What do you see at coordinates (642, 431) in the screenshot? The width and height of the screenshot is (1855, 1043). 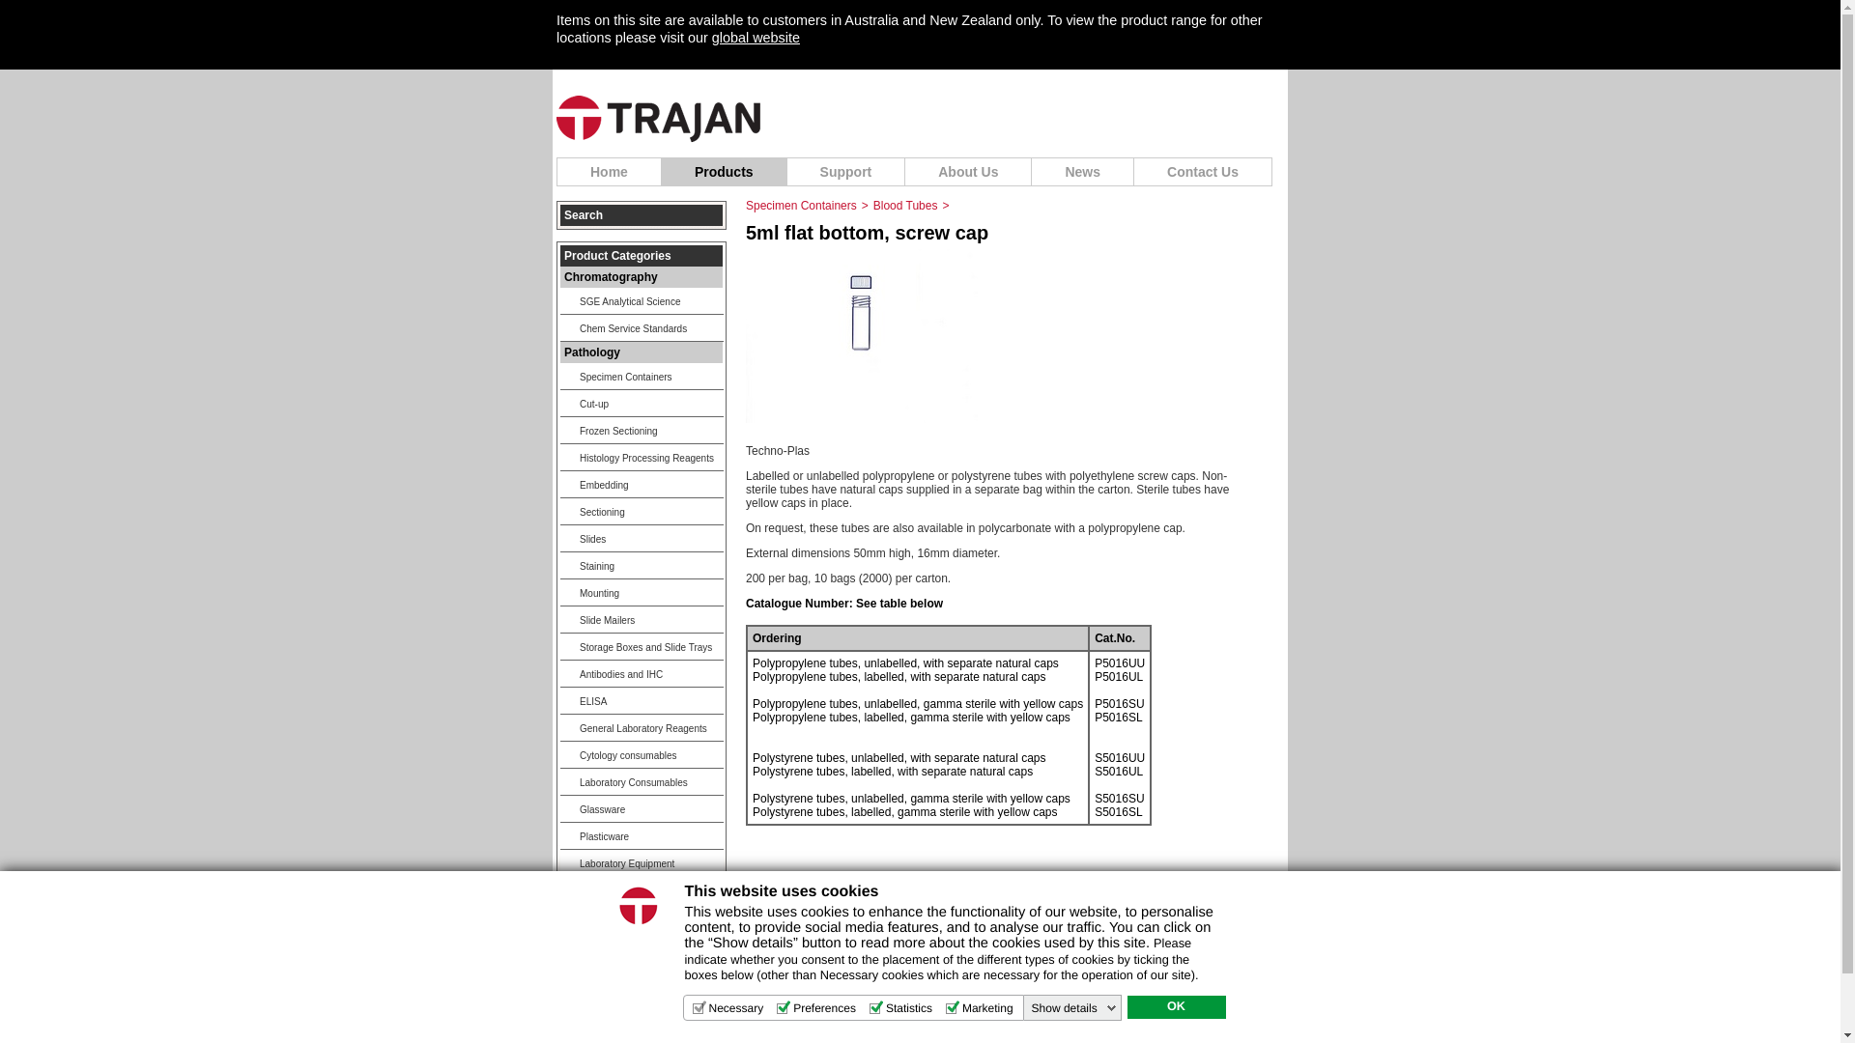 I see `Frozen Sectioning` at bounding box center [642, 431].